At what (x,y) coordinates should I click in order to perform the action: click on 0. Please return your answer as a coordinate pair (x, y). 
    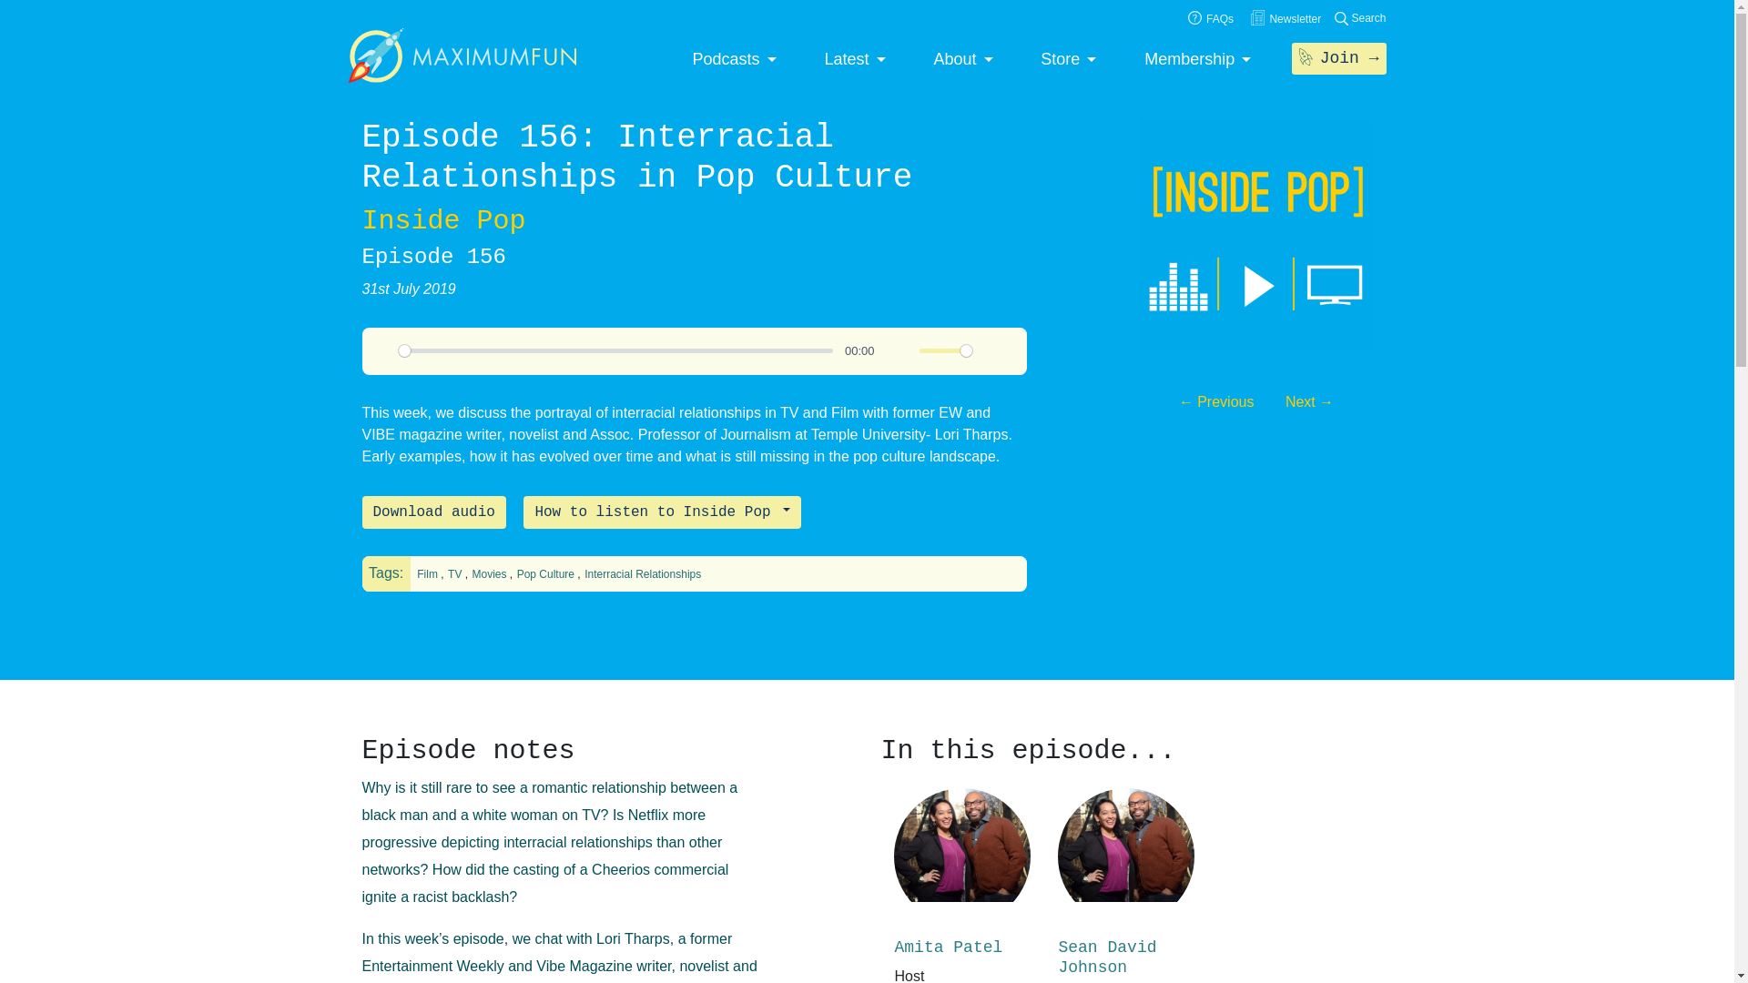
    Looking at the image, I should click on (615, 350).